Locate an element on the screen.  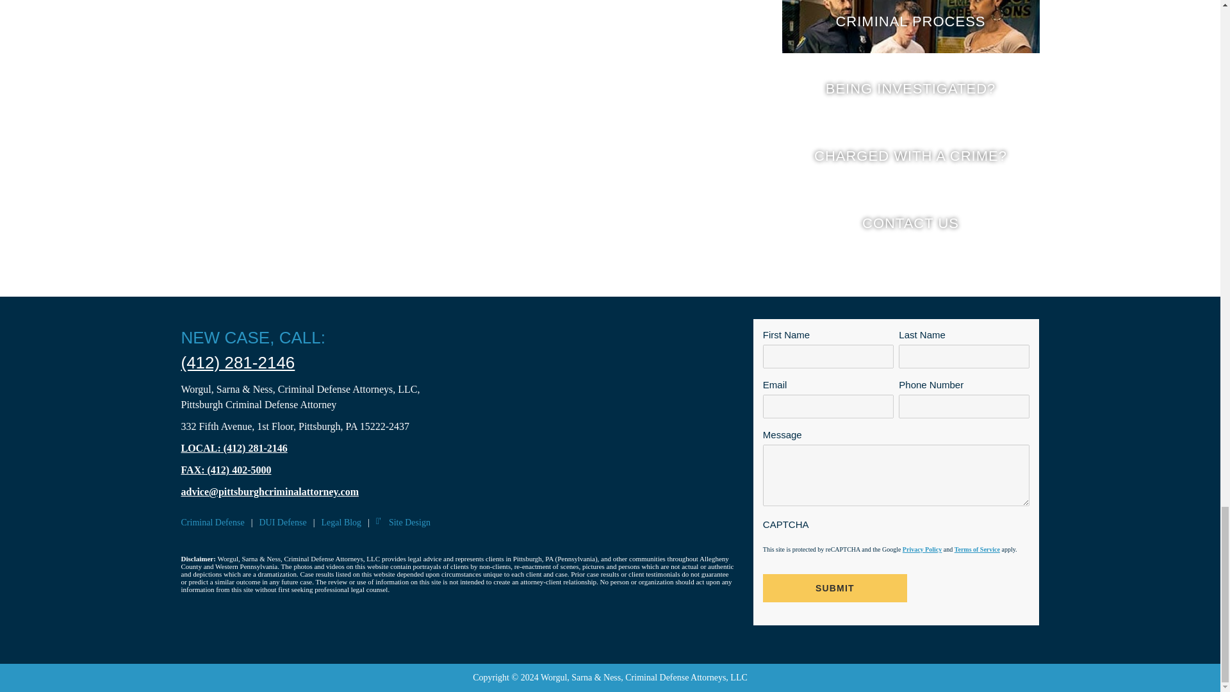
Being Investigated? is located at coordinates (910, 88).